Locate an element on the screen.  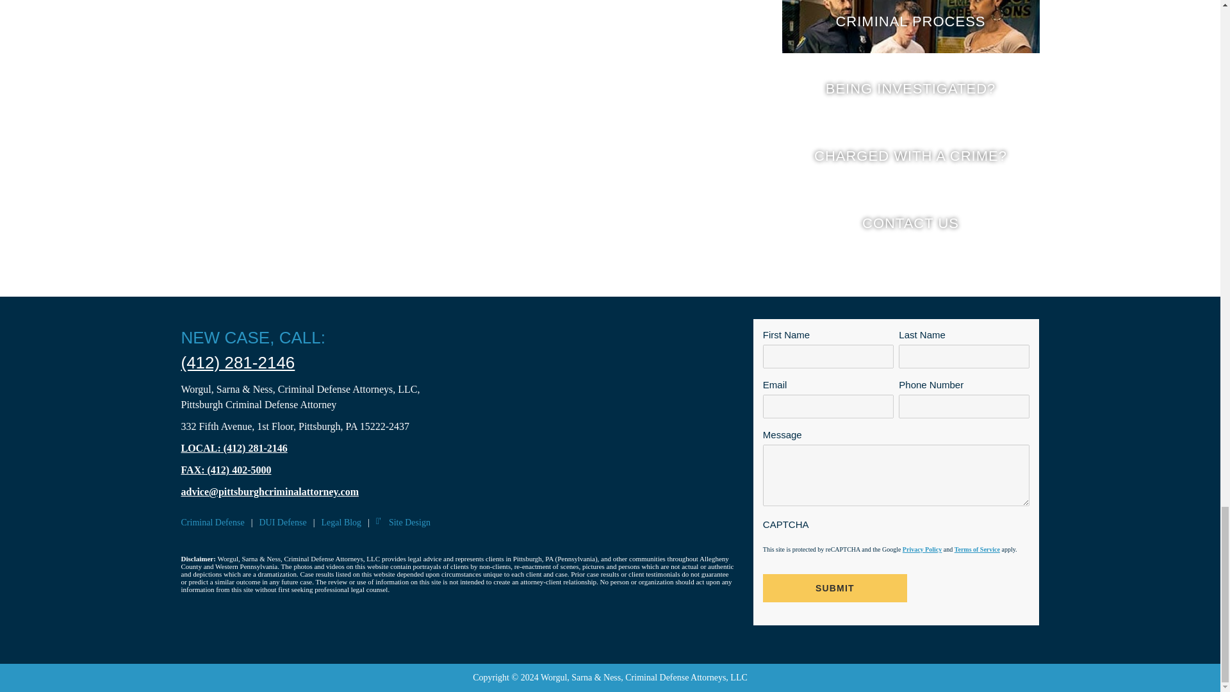
Being Investigated? is located at coordinates (910, 88).